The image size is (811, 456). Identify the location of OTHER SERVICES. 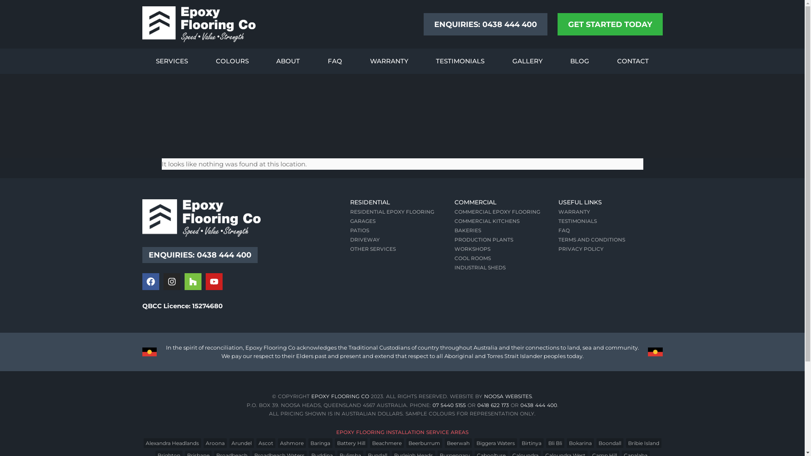
(402, 249).